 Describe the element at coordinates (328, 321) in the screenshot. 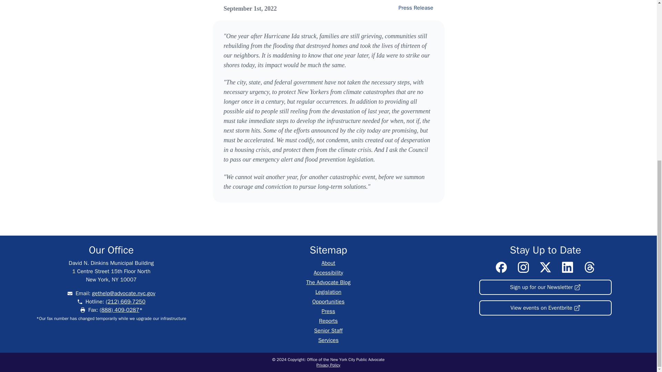

I see `Reports` at that location.